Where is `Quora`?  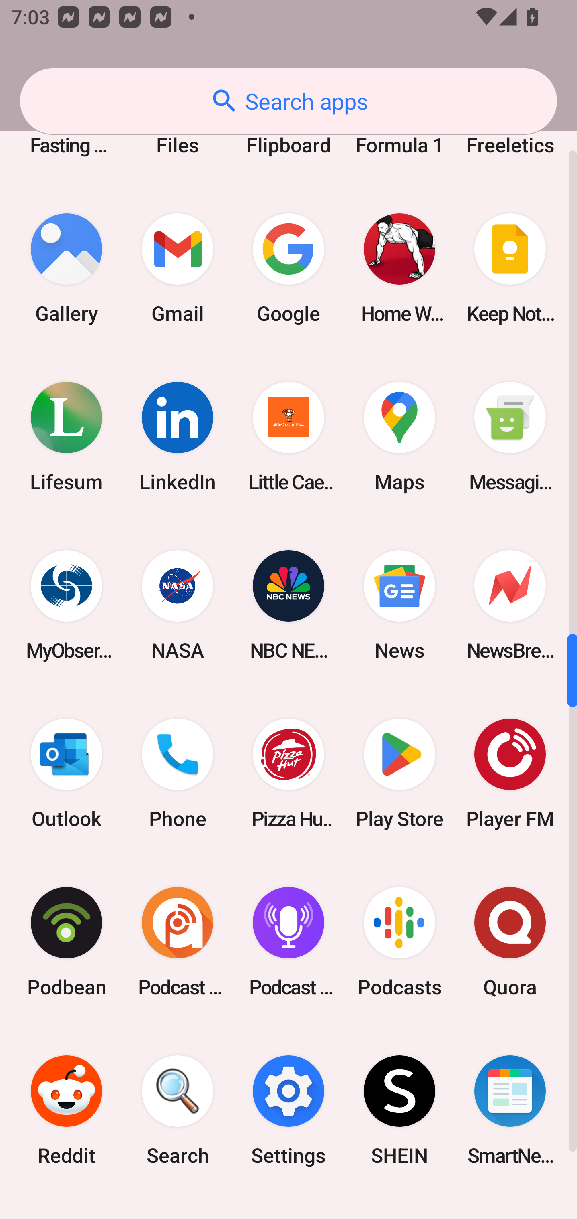
Quora is located at coordinates (510, 942).